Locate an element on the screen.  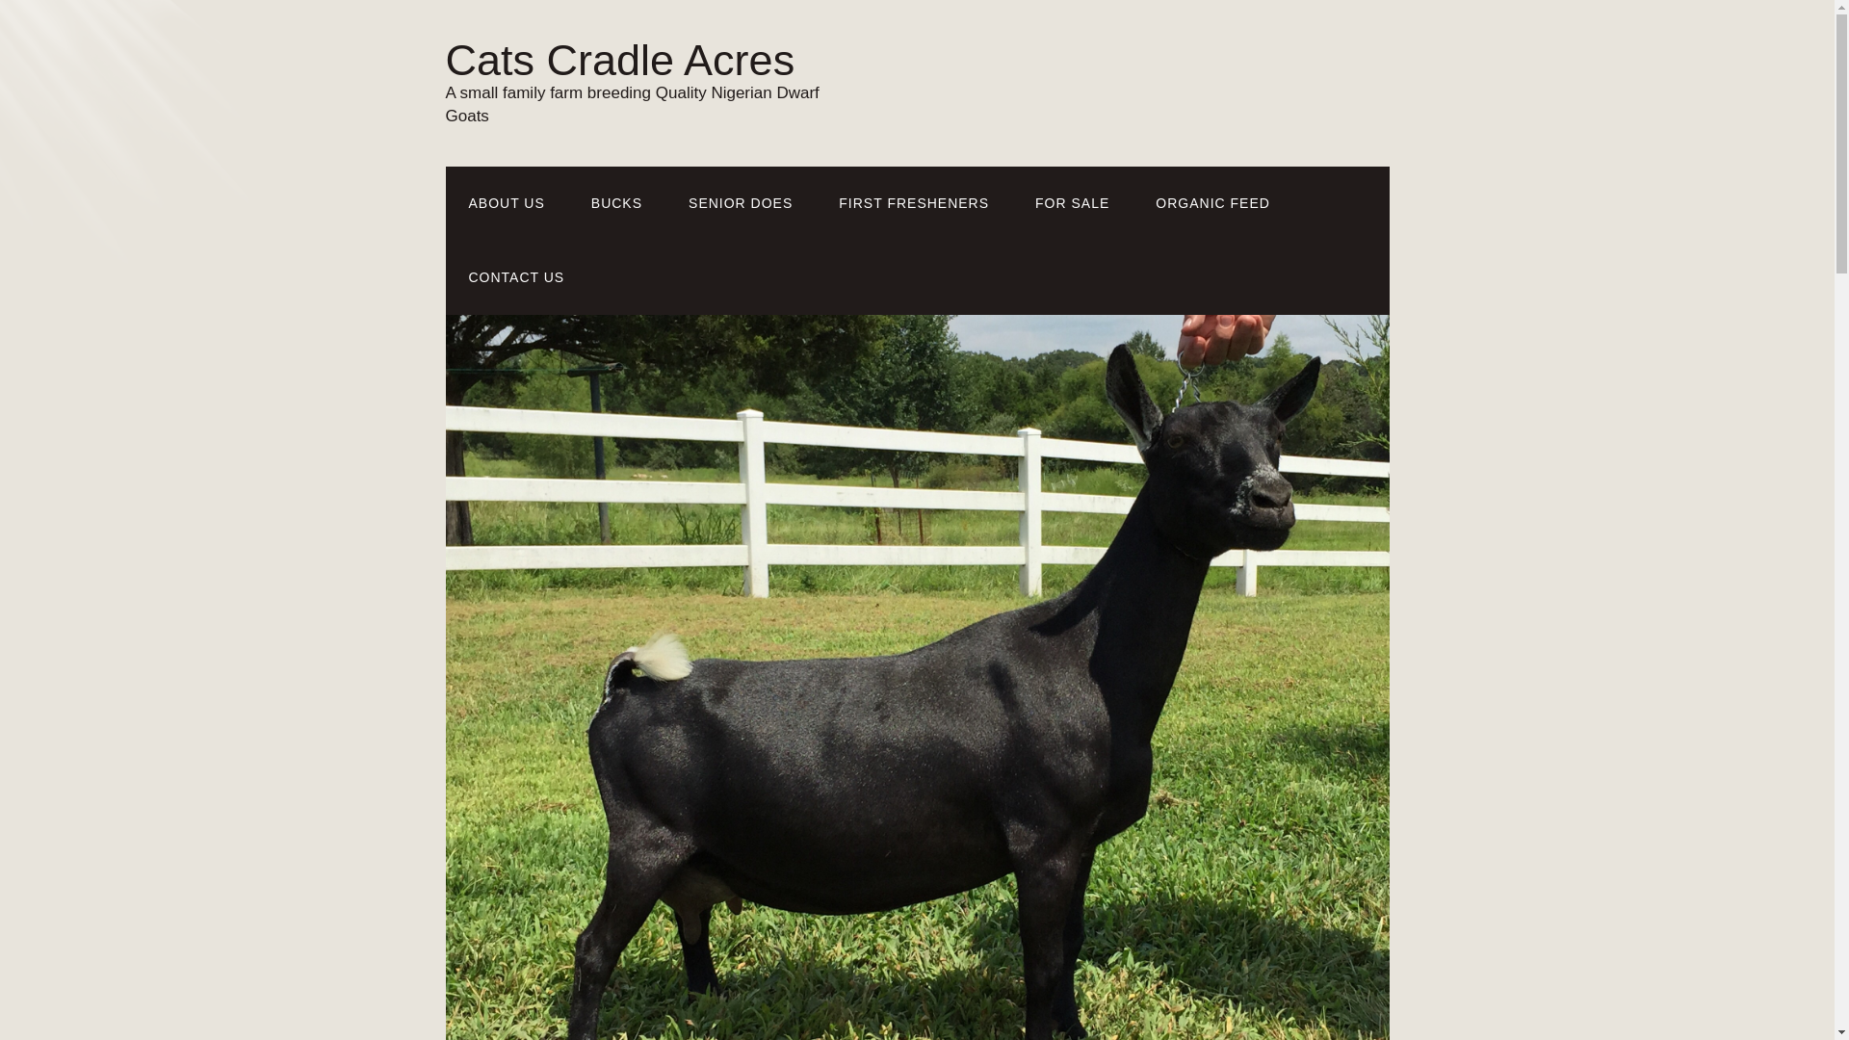
FIRST FRESHENERS is located at coordinates (913, 202).